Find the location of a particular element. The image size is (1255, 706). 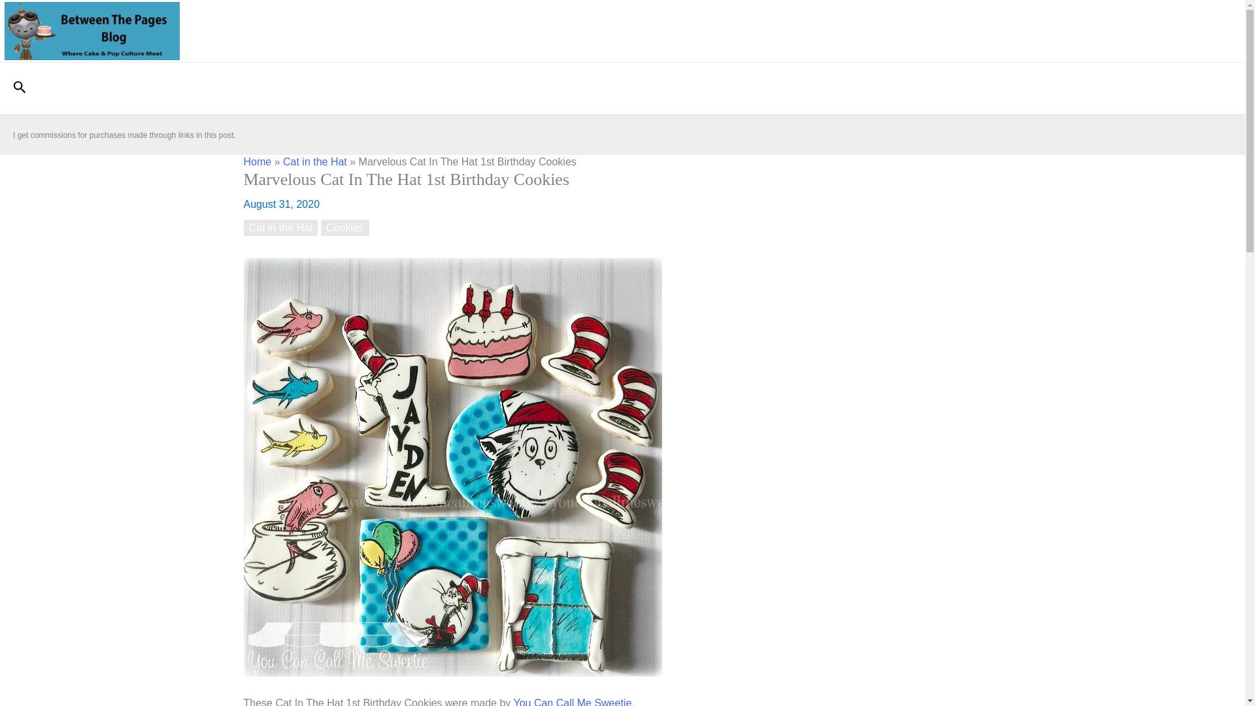

Cat in the Hat is located at coordinates (280, 227).